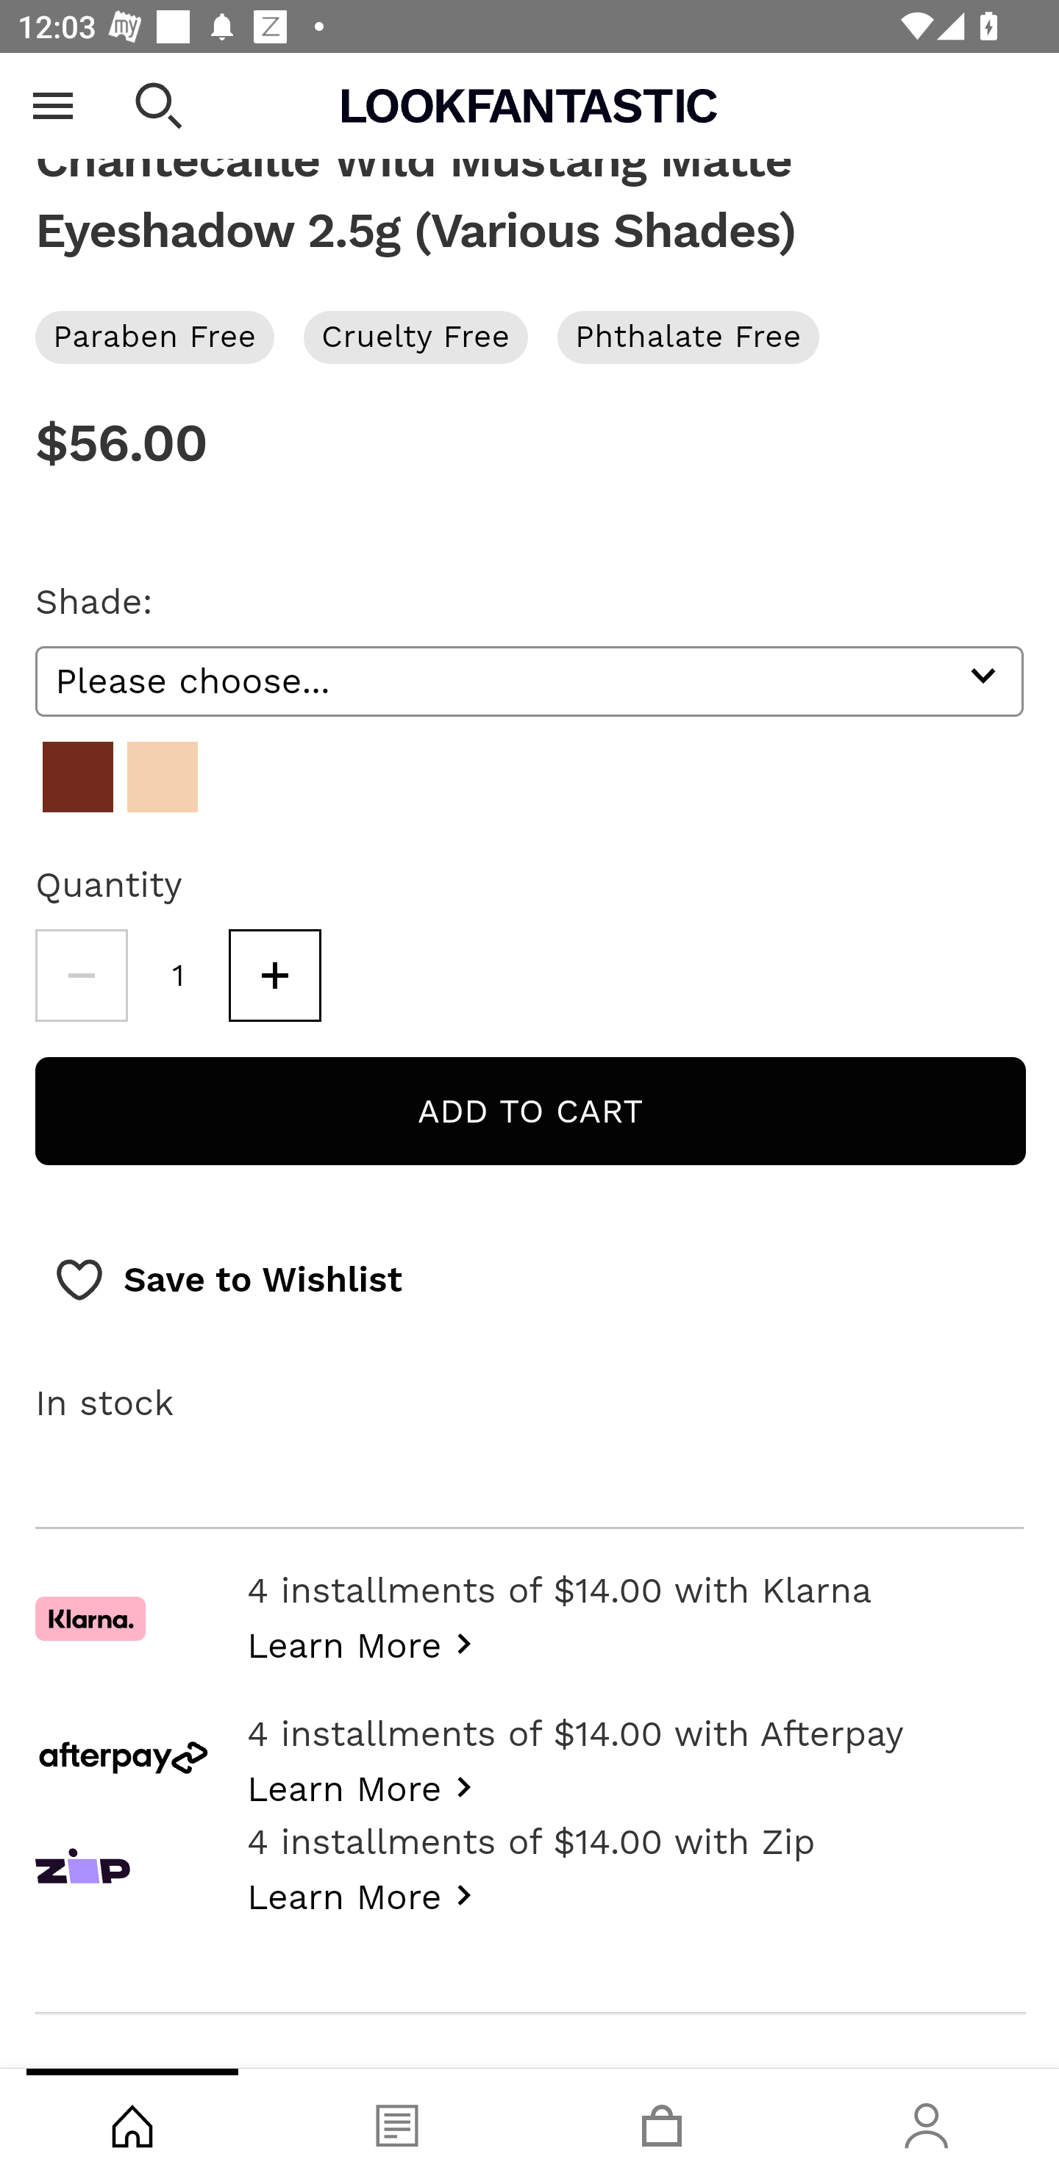 This screenshot has height=2176, width=1059. I want to click on Learn More about quadpay, so click(366, 1895).